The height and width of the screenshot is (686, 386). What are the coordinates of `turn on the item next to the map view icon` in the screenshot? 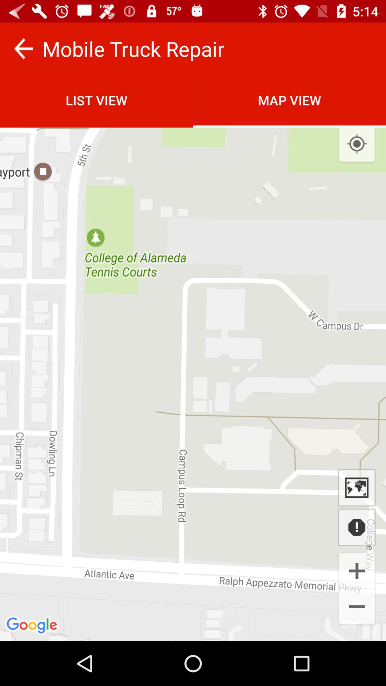 It's located at (96, 100).